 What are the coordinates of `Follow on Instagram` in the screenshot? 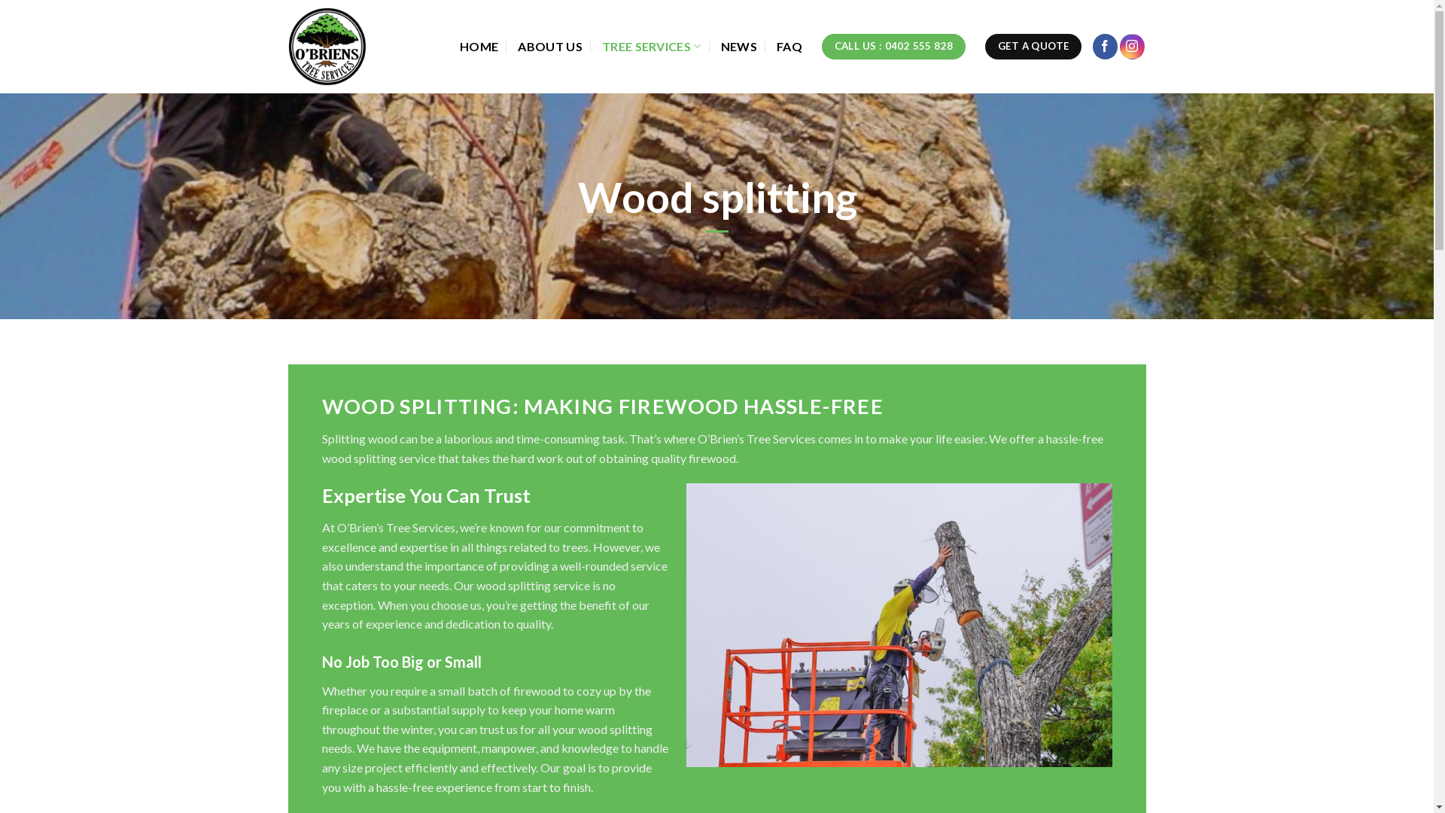 It's located at (1132, 47).